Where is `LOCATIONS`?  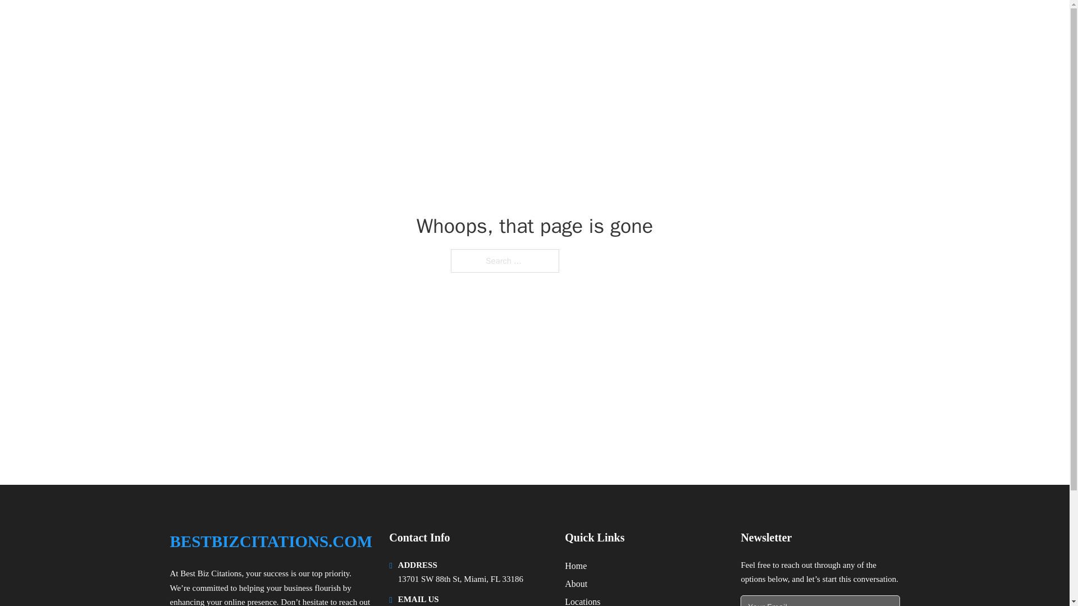 LOCATIONS is located at coordinates (814, 24).